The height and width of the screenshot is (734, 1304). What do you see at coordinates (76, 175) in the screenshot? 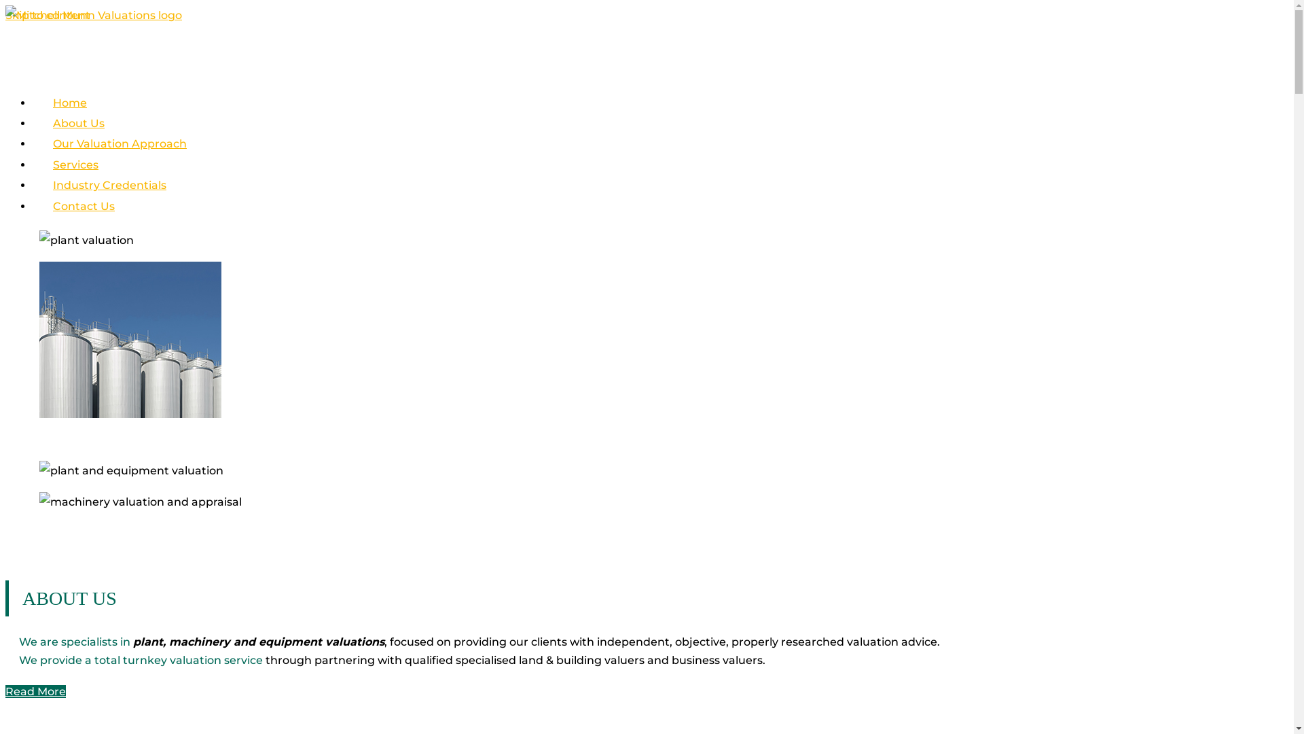
I see `Services` at bounding box center [76, 175].